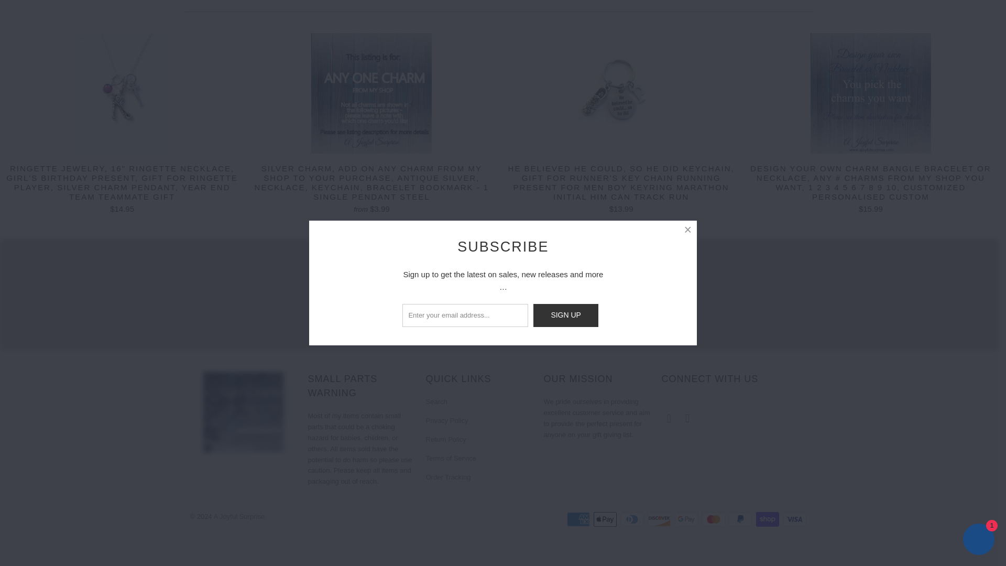 The width and height of the screenshot is (1006, 566). I want to click on Mastercard, so click(715, 519).